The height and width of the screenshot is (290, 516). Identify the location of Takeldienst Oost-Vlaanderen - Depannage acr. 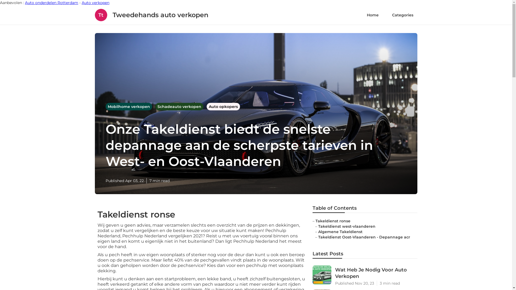
(364, 237).